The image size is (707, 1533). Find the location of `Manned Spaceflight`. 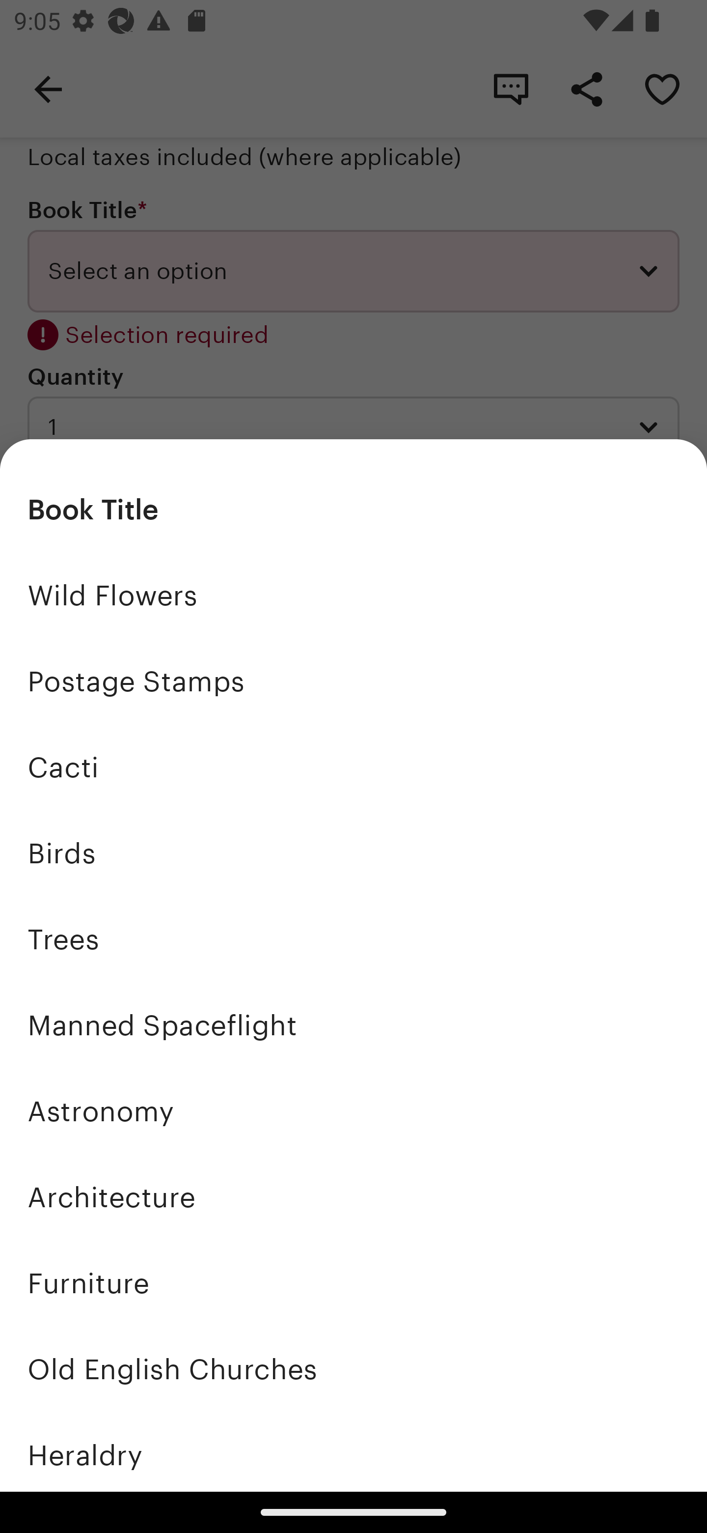

Manned Spaceflight is located at coordinates (353, 1025).